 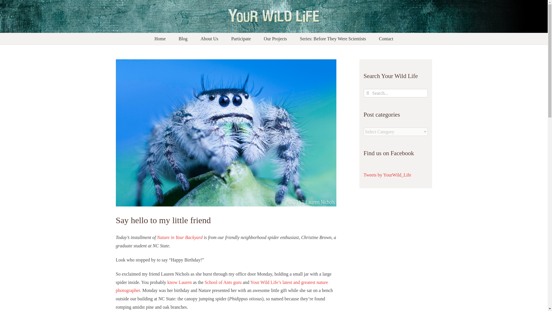 I want to click on Home, so click(x=160, y=39).